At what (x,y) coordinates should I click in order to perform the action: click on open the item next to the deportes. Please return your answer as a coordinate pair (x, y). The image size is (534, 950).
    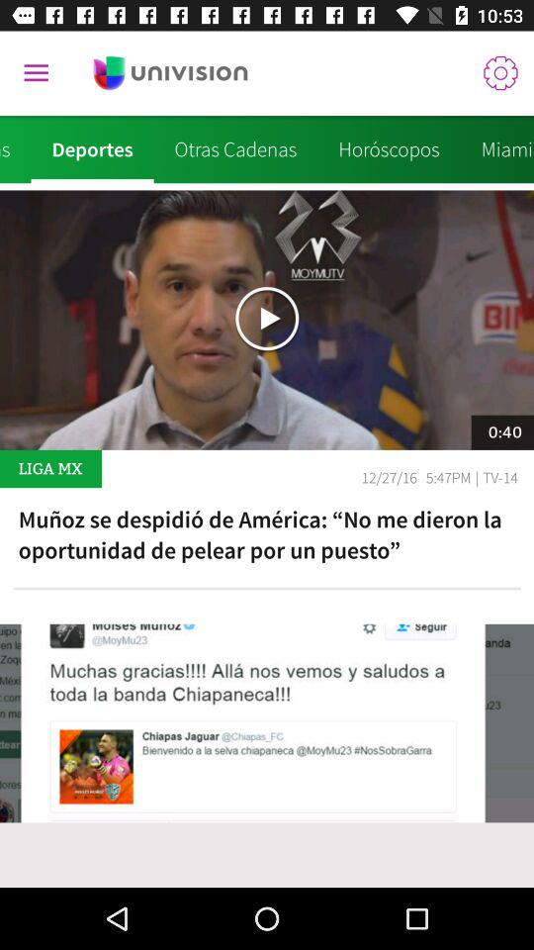
    Looking at the image, I should click on (235, 149).